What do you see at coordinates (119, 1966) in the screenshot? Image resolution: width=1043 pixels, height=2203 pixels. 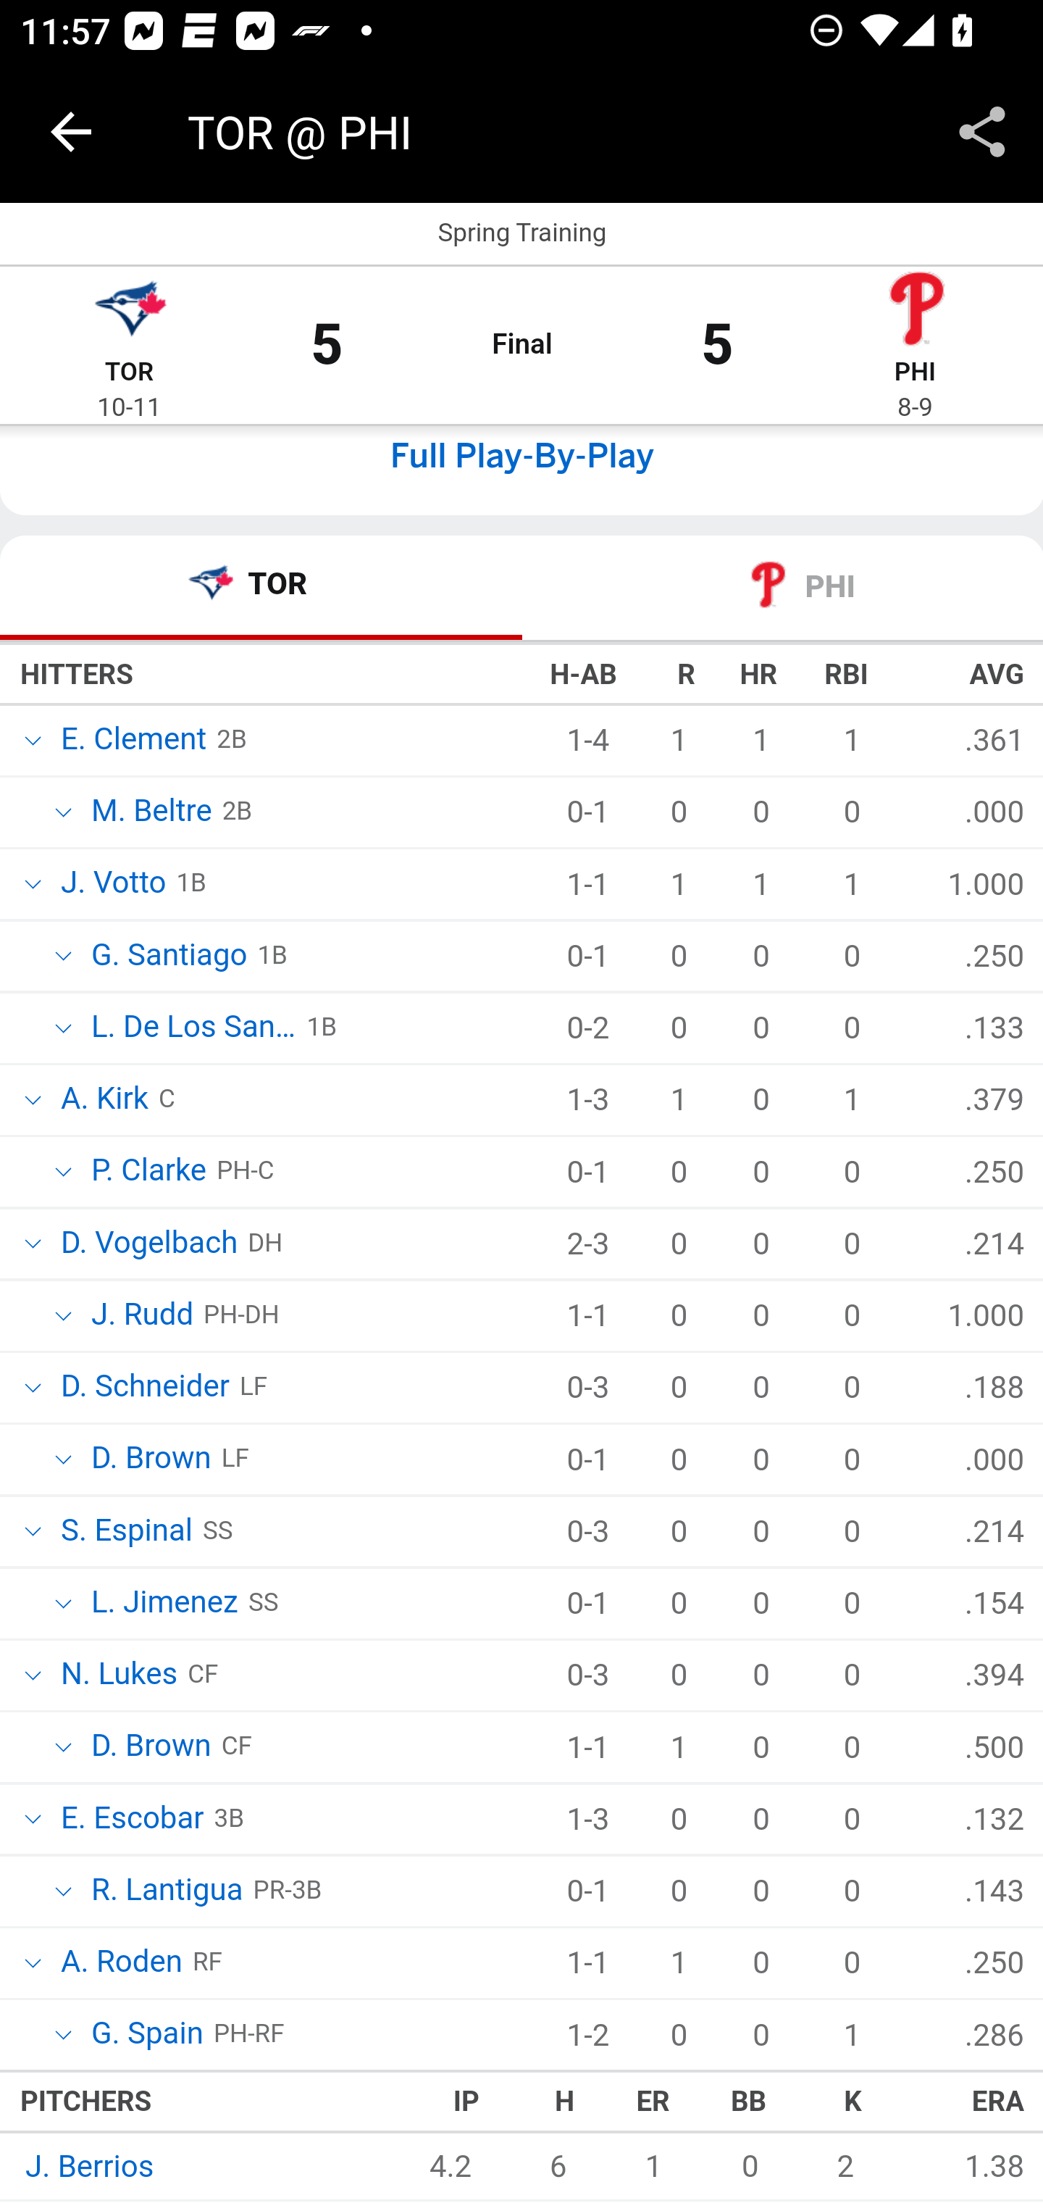 I see `A. Roden` at bounding box center [119, 1966].